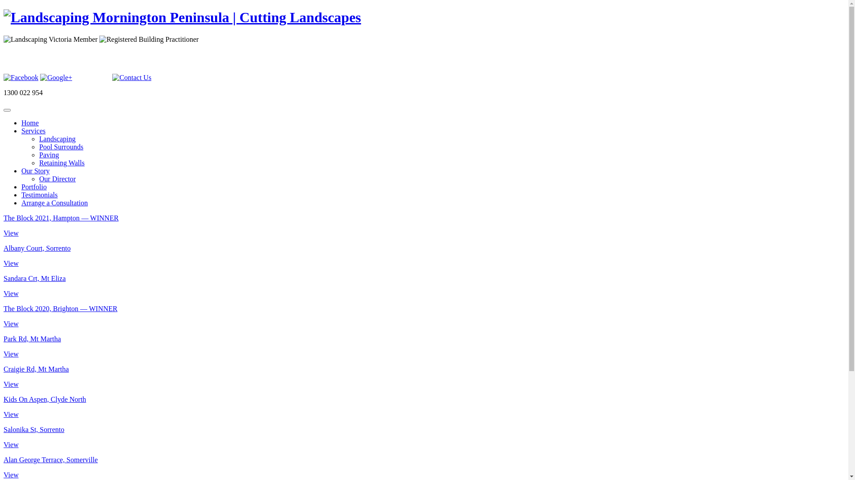 This screenshot has width=855, height=480. Describe the element at coordinates (57, 179) in the screenshot. I see `Our Director` at that location.